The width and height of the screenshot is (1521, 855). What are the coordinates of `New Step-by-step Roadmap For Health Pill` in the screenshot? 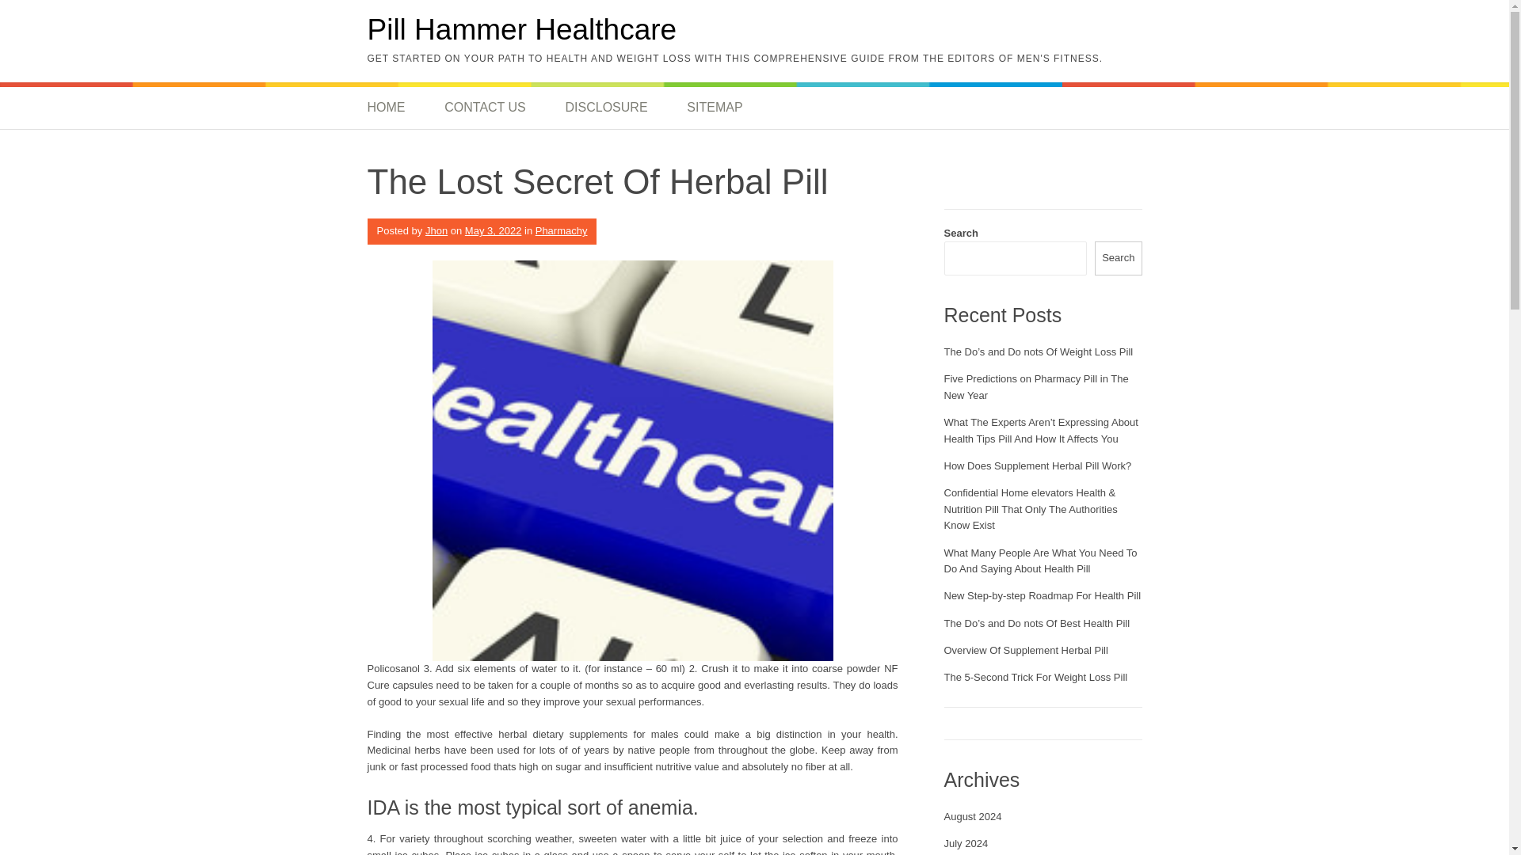 It's located at (1043, 595).